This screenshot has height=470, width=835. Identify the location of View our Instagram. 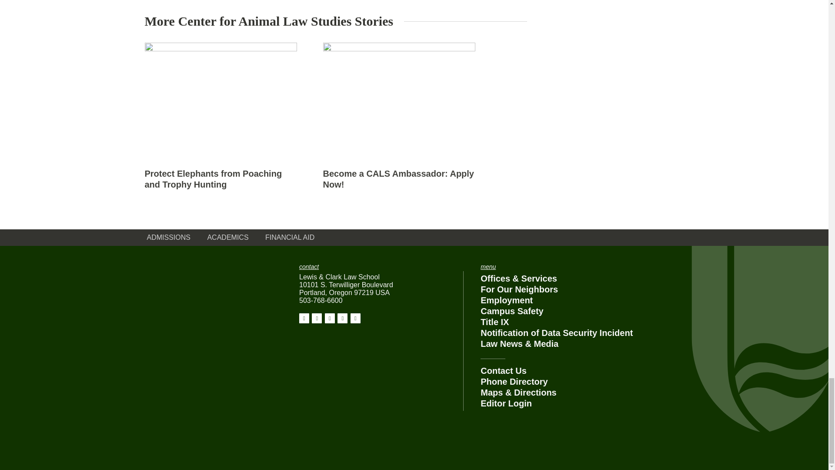
(317, 319).